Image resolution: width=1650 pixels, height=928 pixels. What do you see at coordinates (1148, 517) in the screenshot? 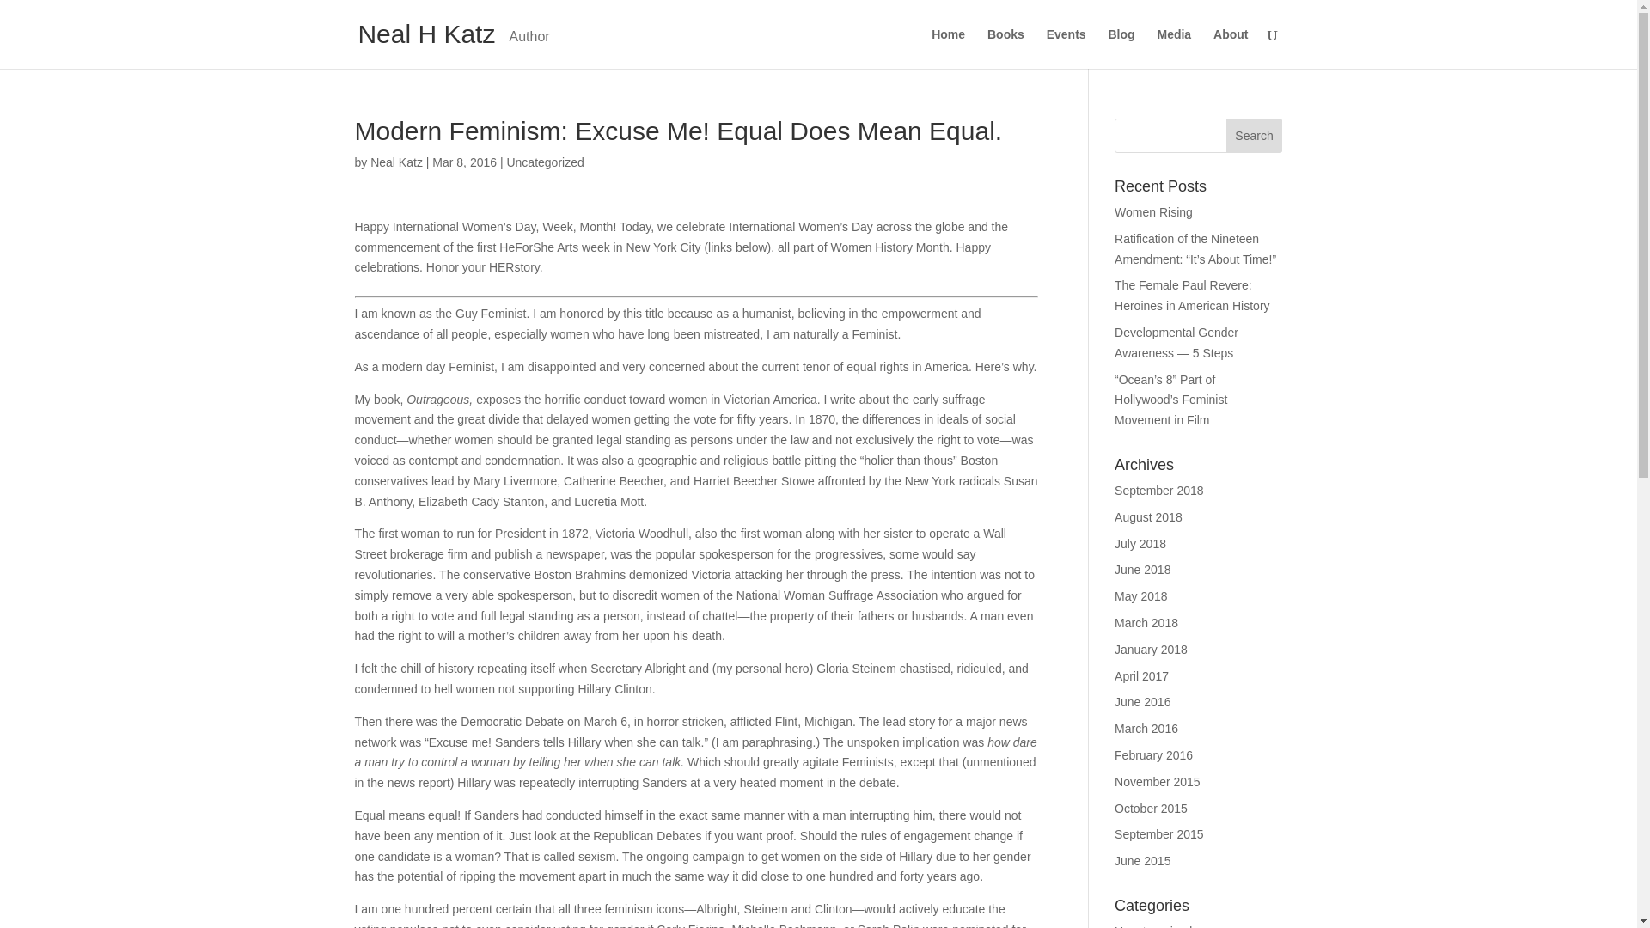
I see `August 2018` at bounding box center [1148, 517].